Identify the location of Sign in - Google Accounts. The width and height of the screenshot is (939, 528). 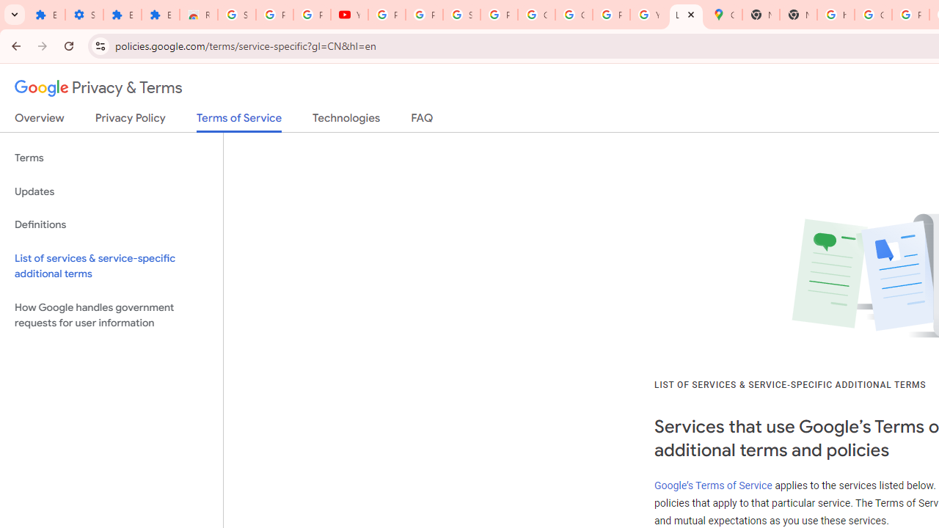
(237, 15).